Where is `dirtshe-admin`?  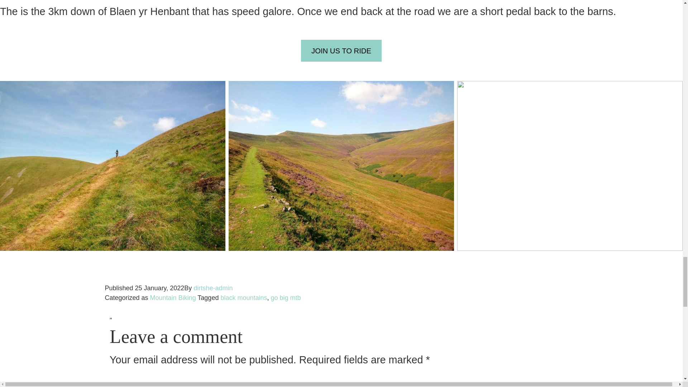
dirtshe-admin is located at coordinates (213, 288).